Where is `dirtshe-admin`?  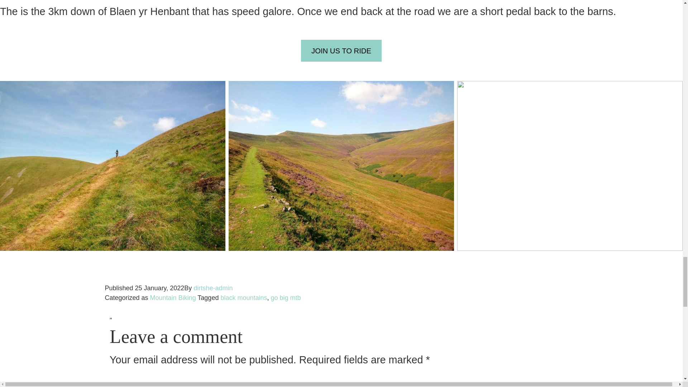
dirtshe-admin is located at coordinates (213, 288).